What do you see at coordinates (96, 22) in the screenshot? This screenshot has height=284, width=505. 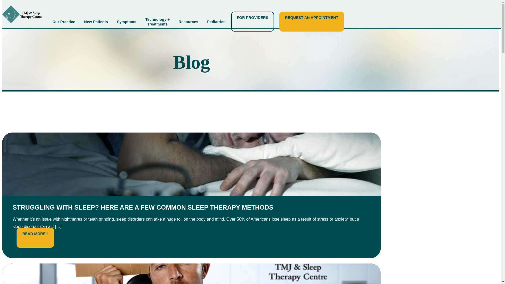 I see `New Patients` at bounding box center [96, 22].